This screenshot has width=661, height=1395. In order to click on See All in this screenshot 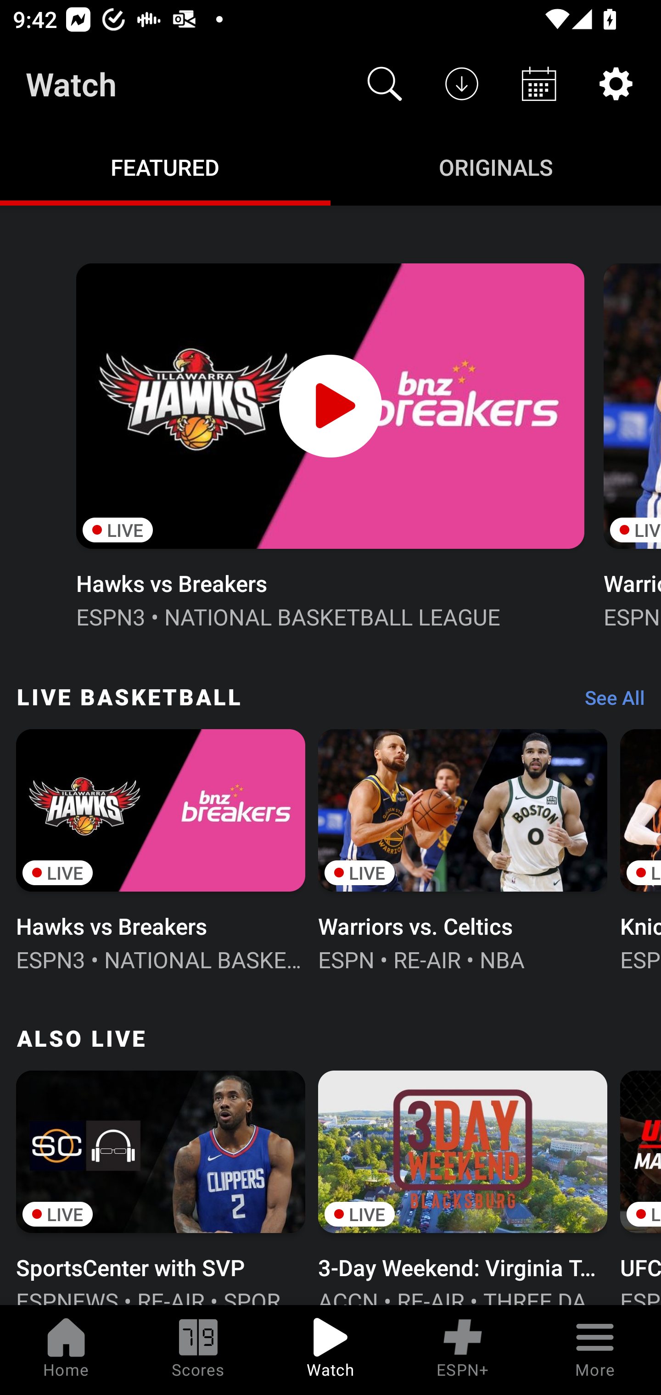, I will do `click(608, 701)`.